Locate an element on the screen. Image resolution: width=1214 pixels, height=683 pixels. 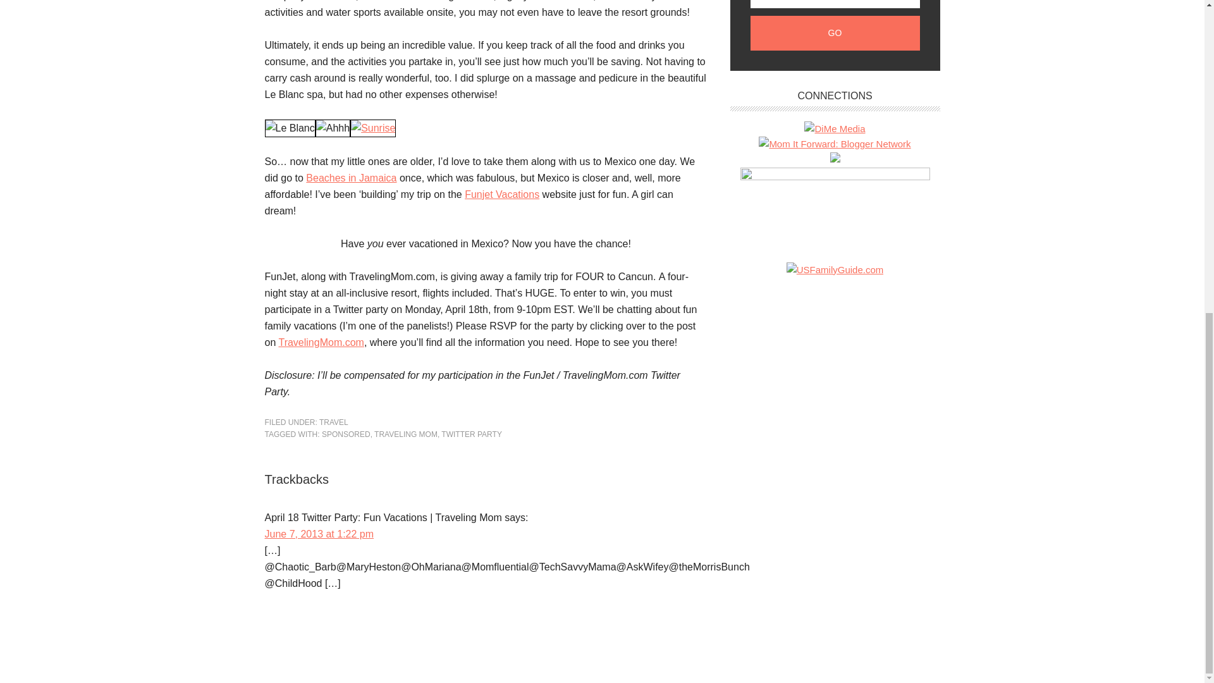
Go is located at coordinates (835, 33).